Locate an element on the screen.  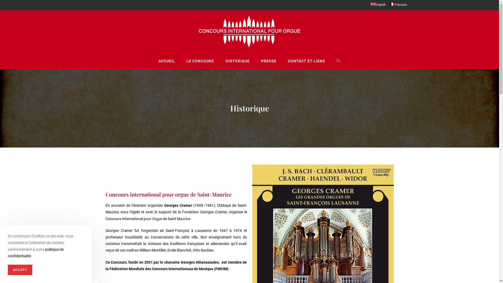
ACCEPT is located at coordinates (20, 270).